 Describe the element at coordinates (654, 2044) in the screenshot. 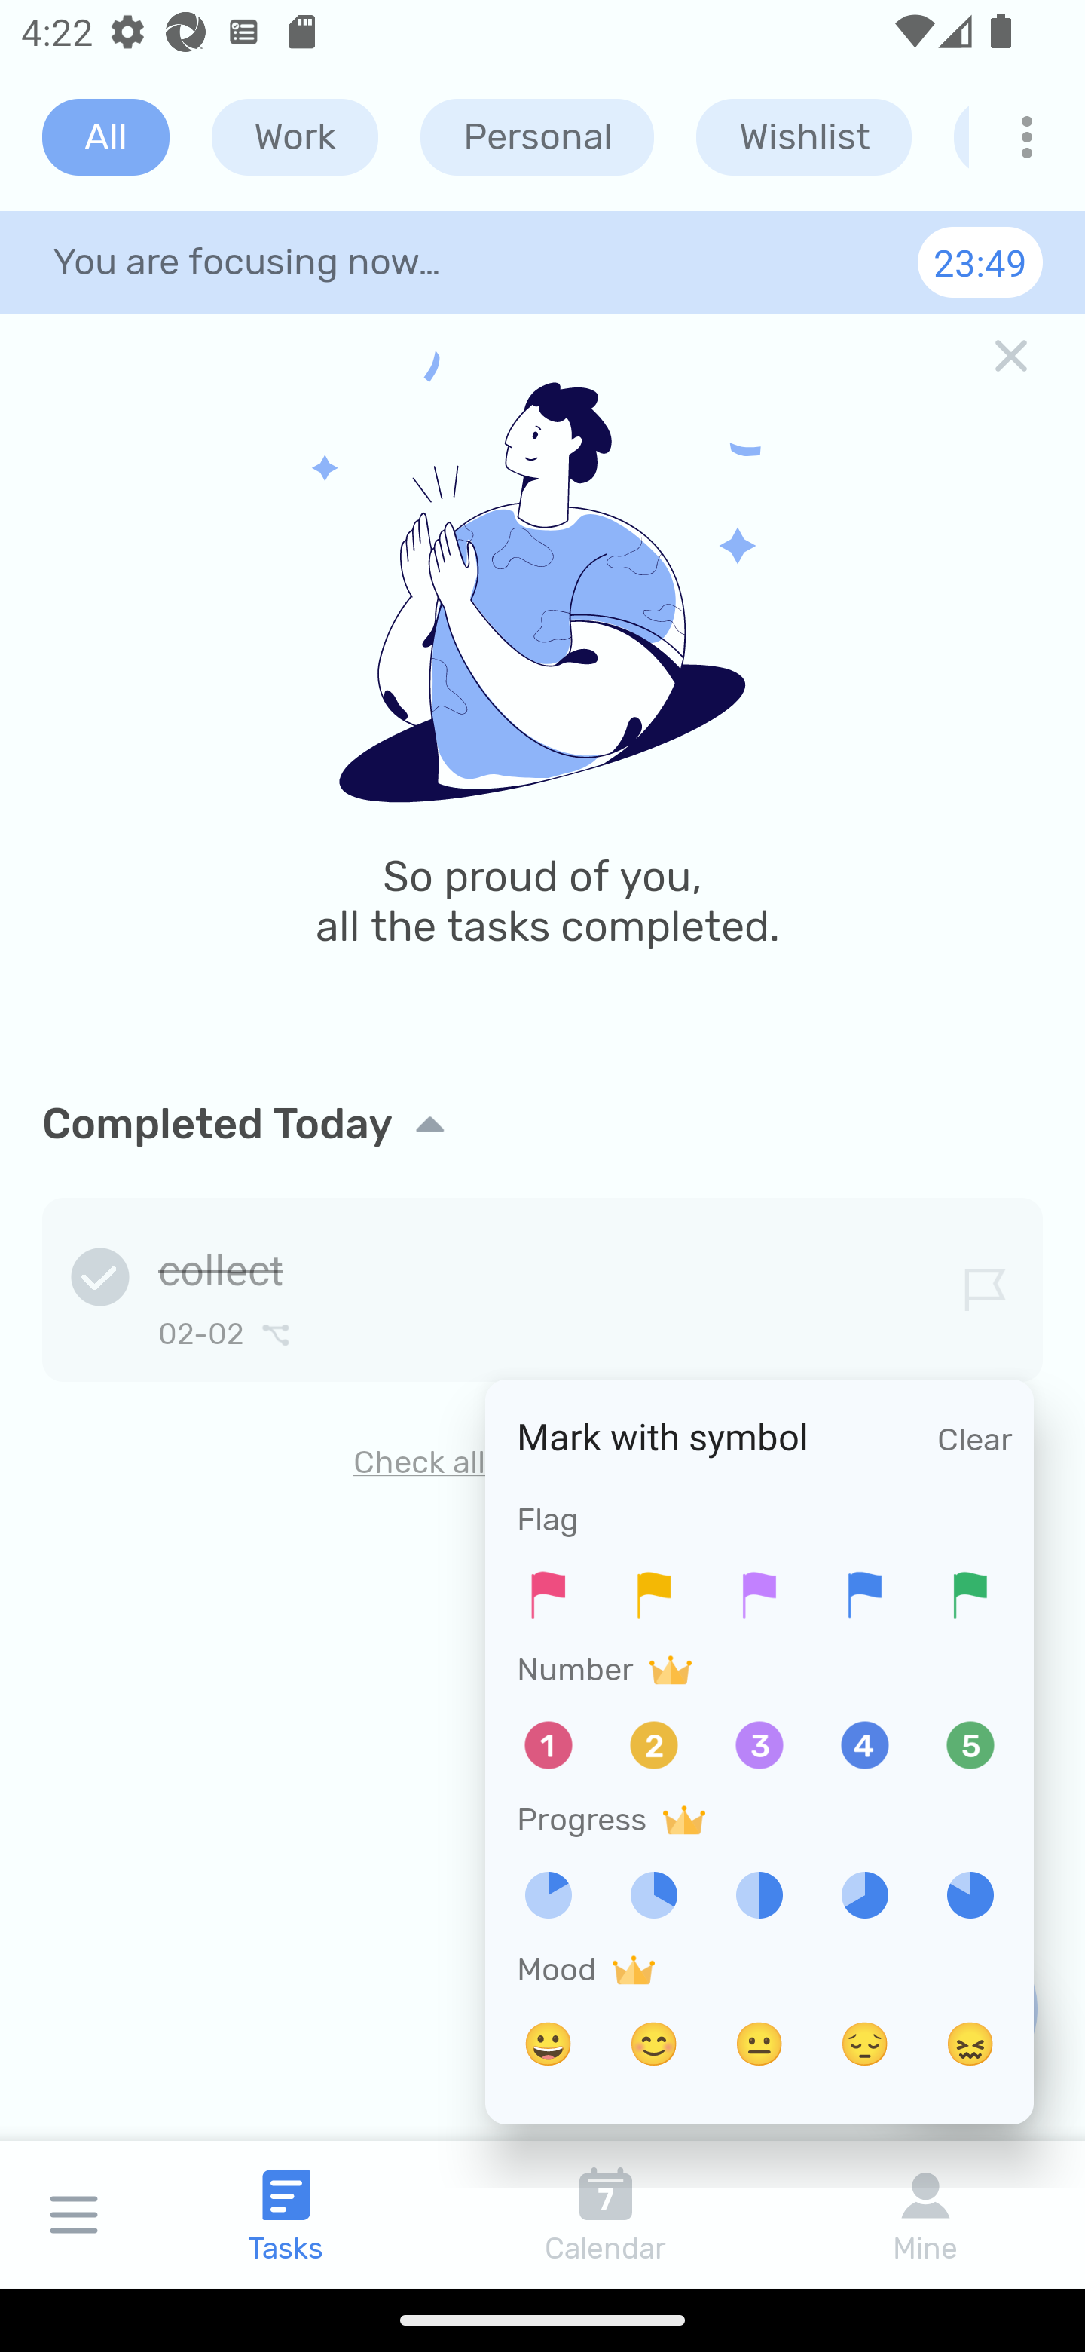

I see `😊` at that location.